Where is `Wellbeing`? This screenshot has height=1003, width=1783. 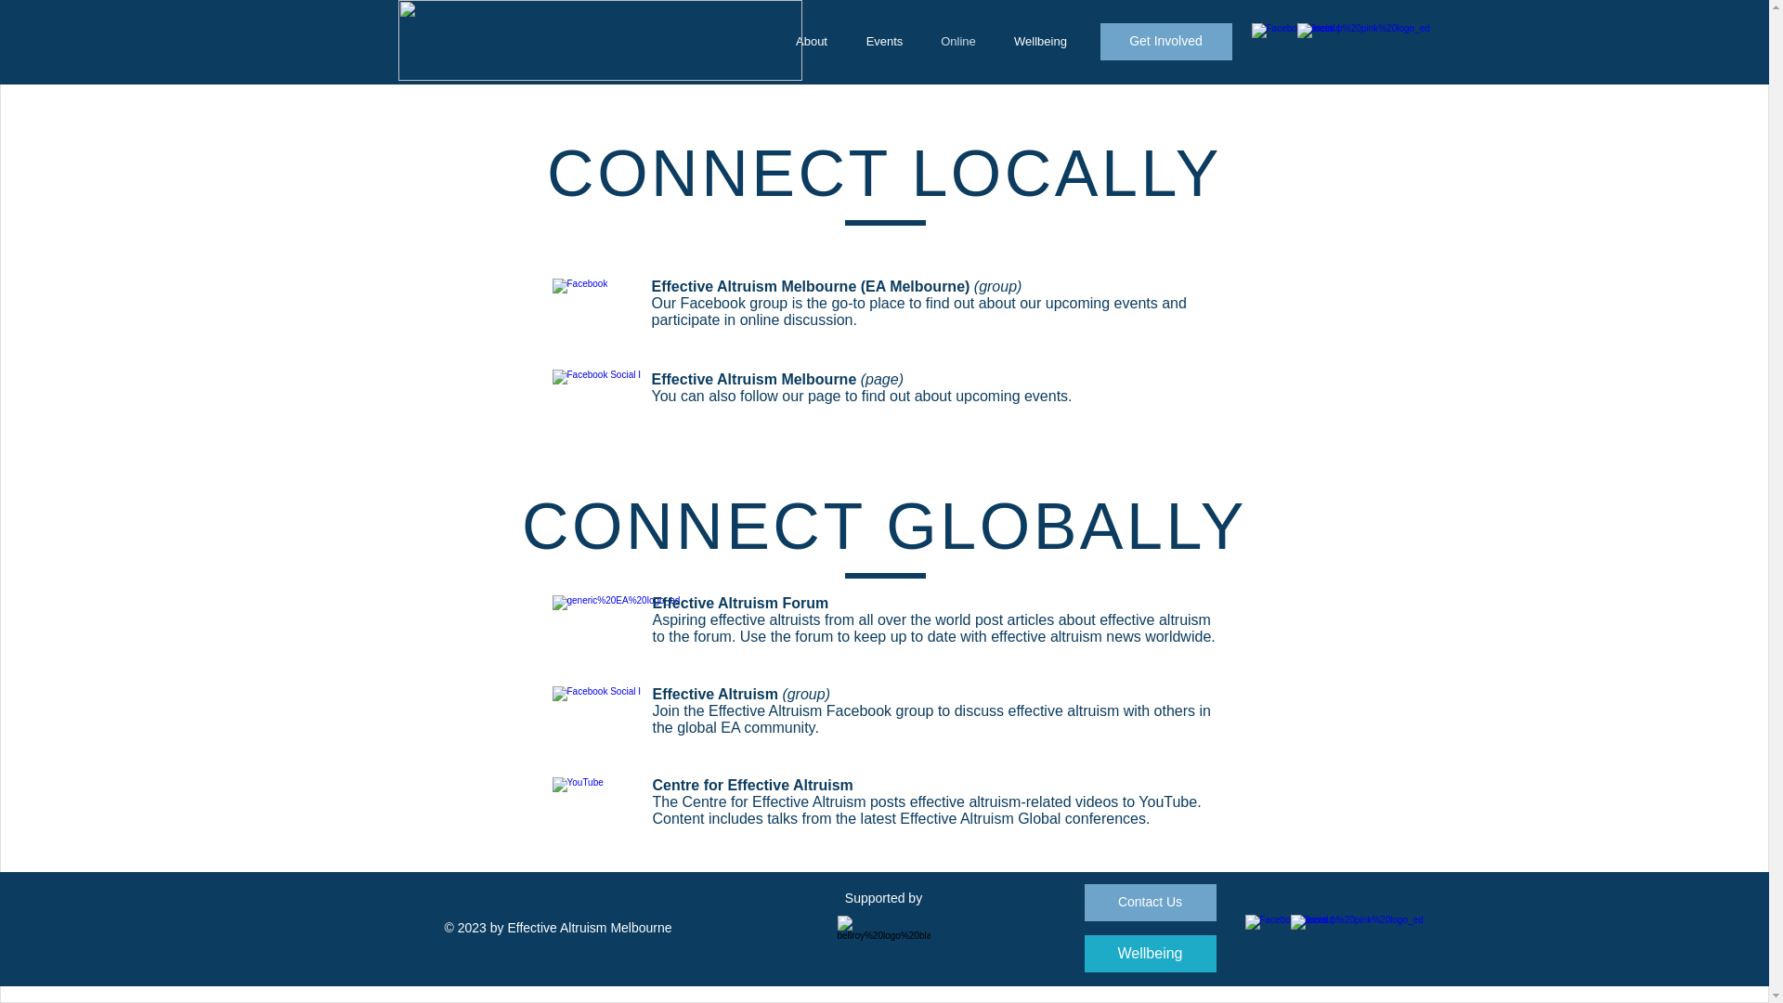 Wellbeing is located at coordinates (1150, 953).